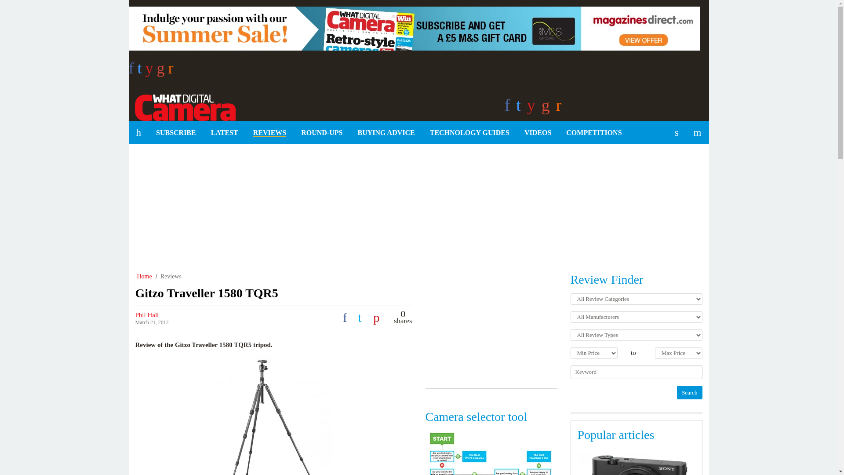 Image resolution: width=844 pixels, height=475 pixels. Describe the element at coordinates (224, 133) in the screenshot. I see `LATEST` at that location.